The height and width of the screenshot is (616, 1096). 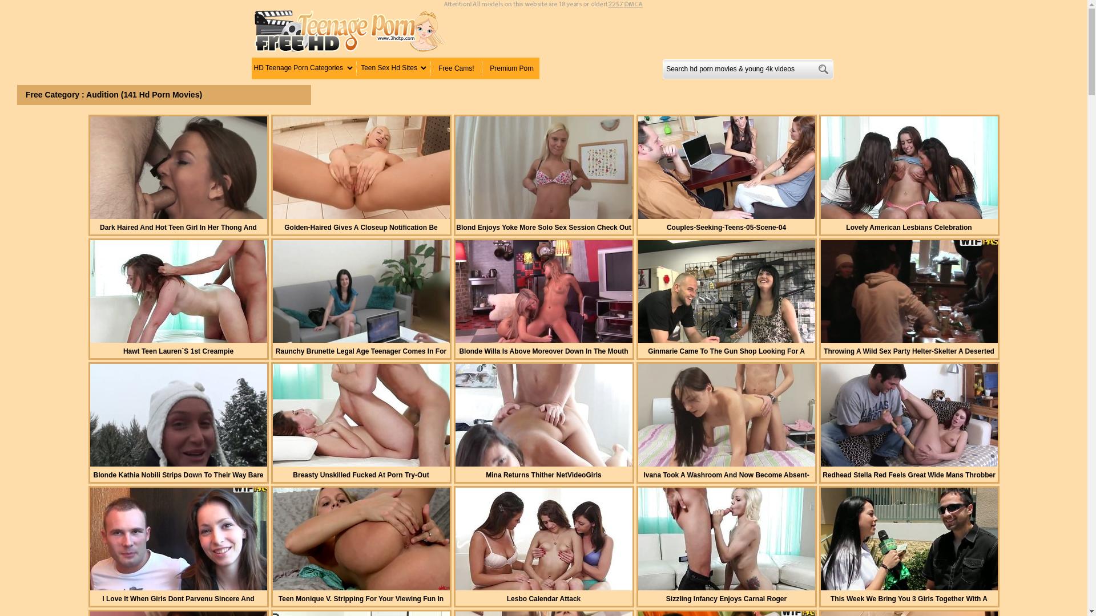 I want to click on Free Cams!, so click(x=457, y=68).